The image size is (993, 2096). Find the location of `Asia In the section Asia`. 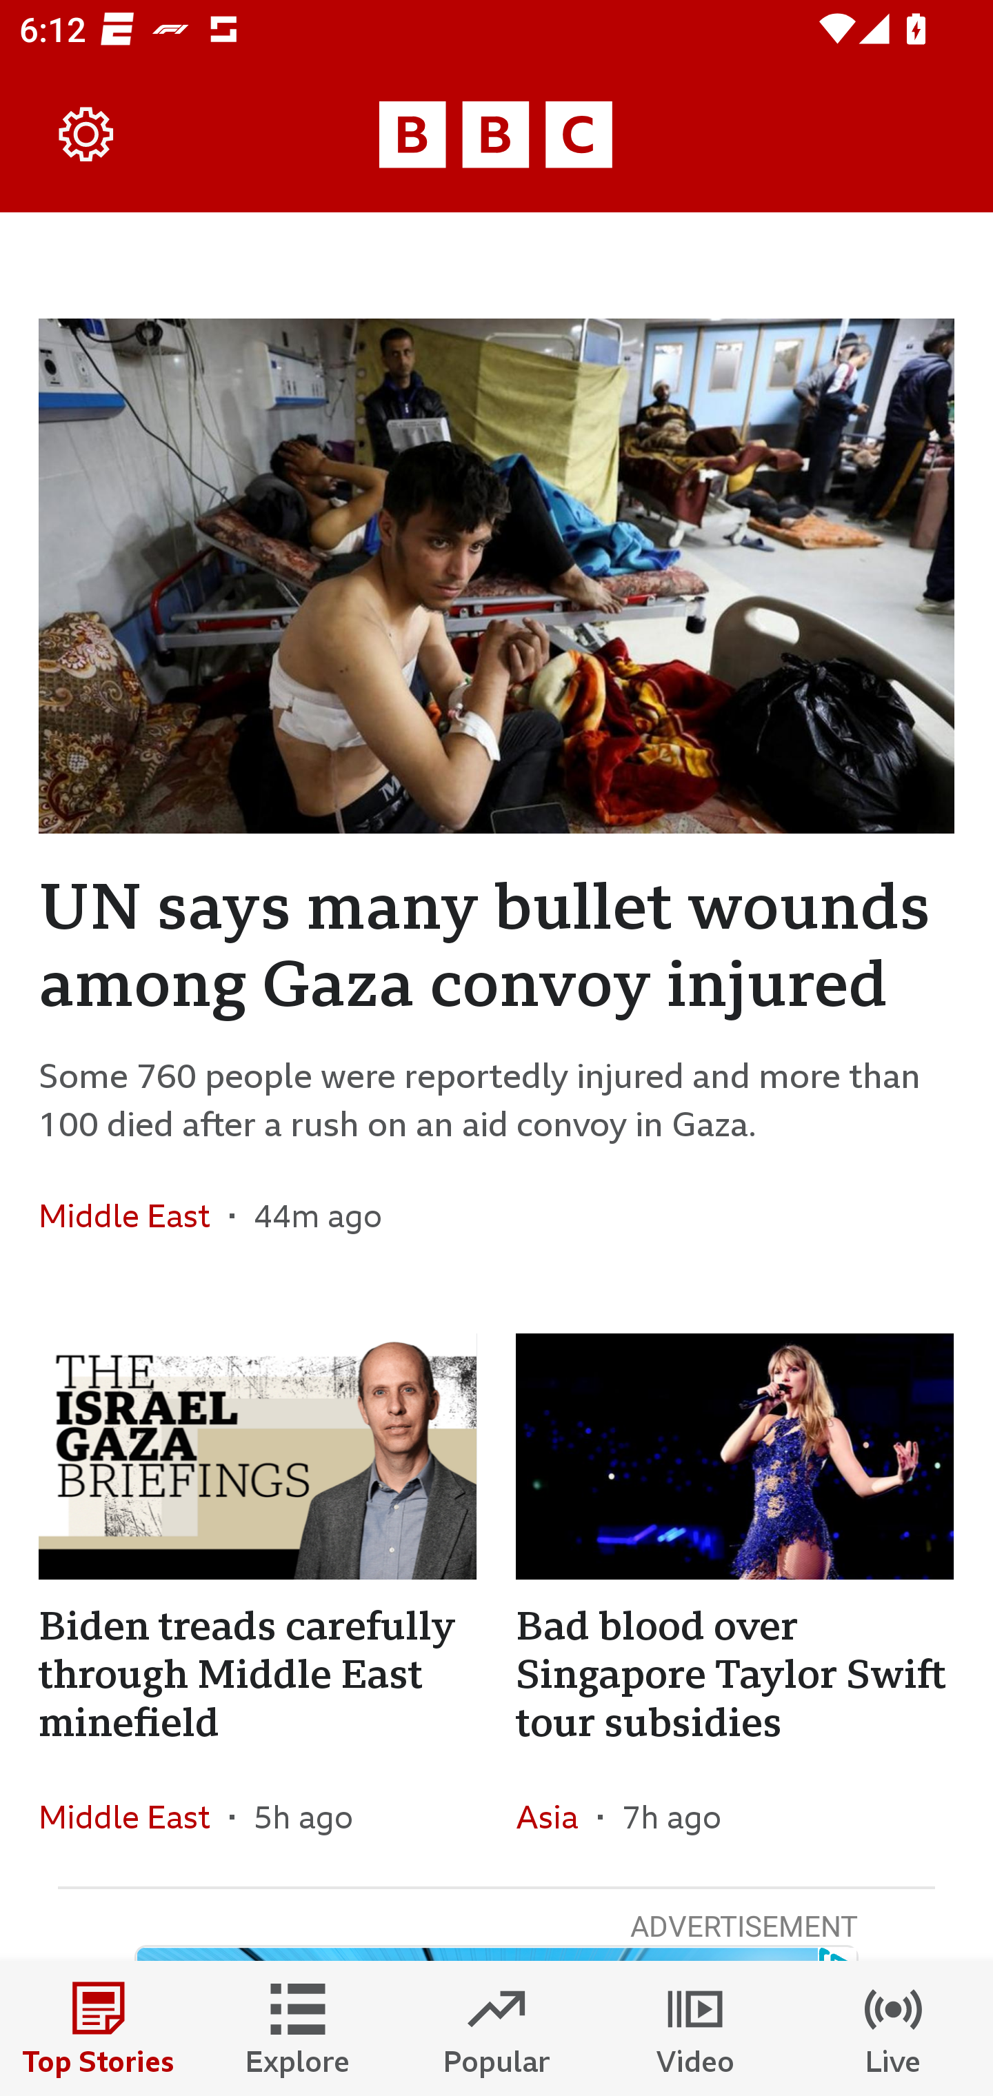

Asia In the section Asia is located at coordinates (556, 1817).